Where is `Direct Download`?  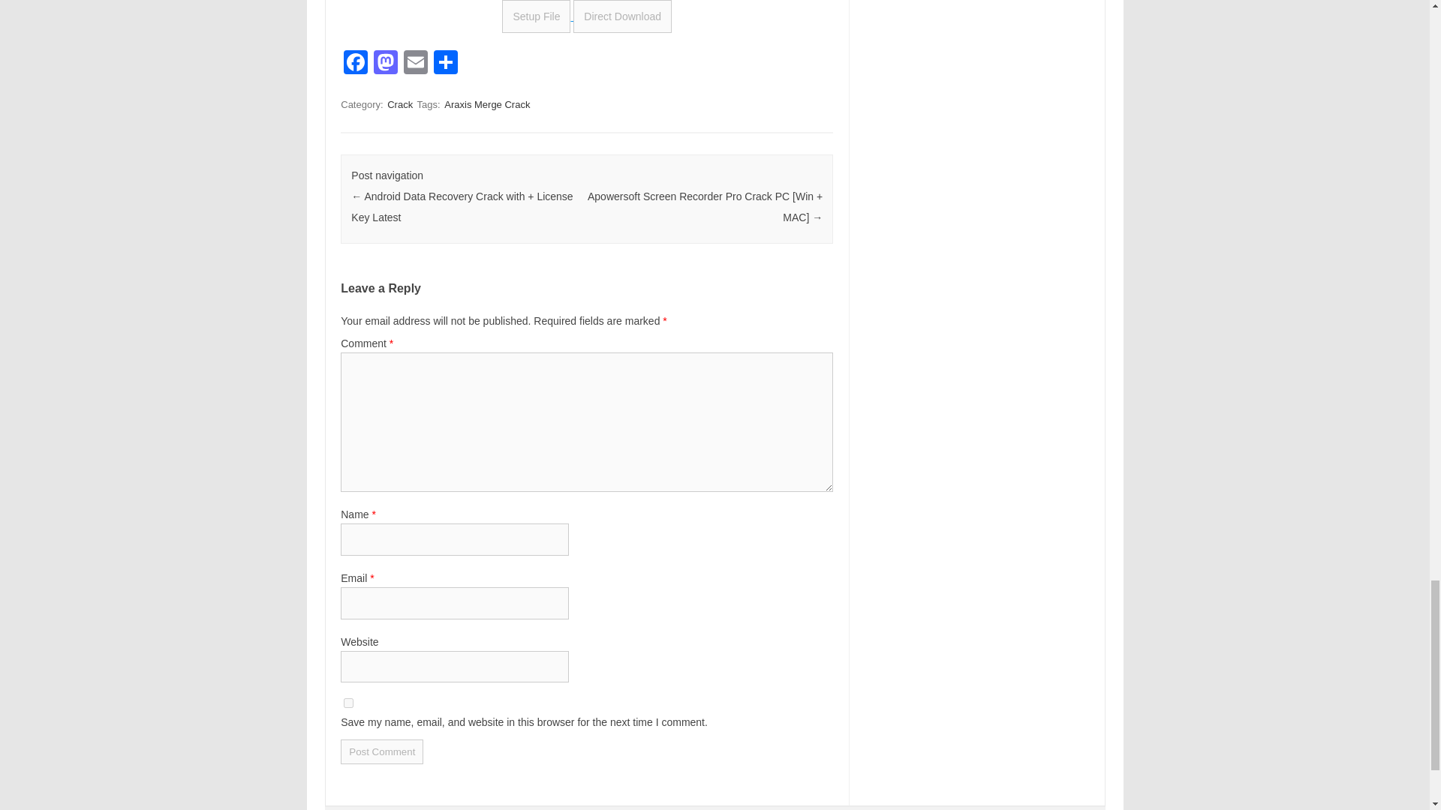
Direct Download is located at coordinates (622, 16).